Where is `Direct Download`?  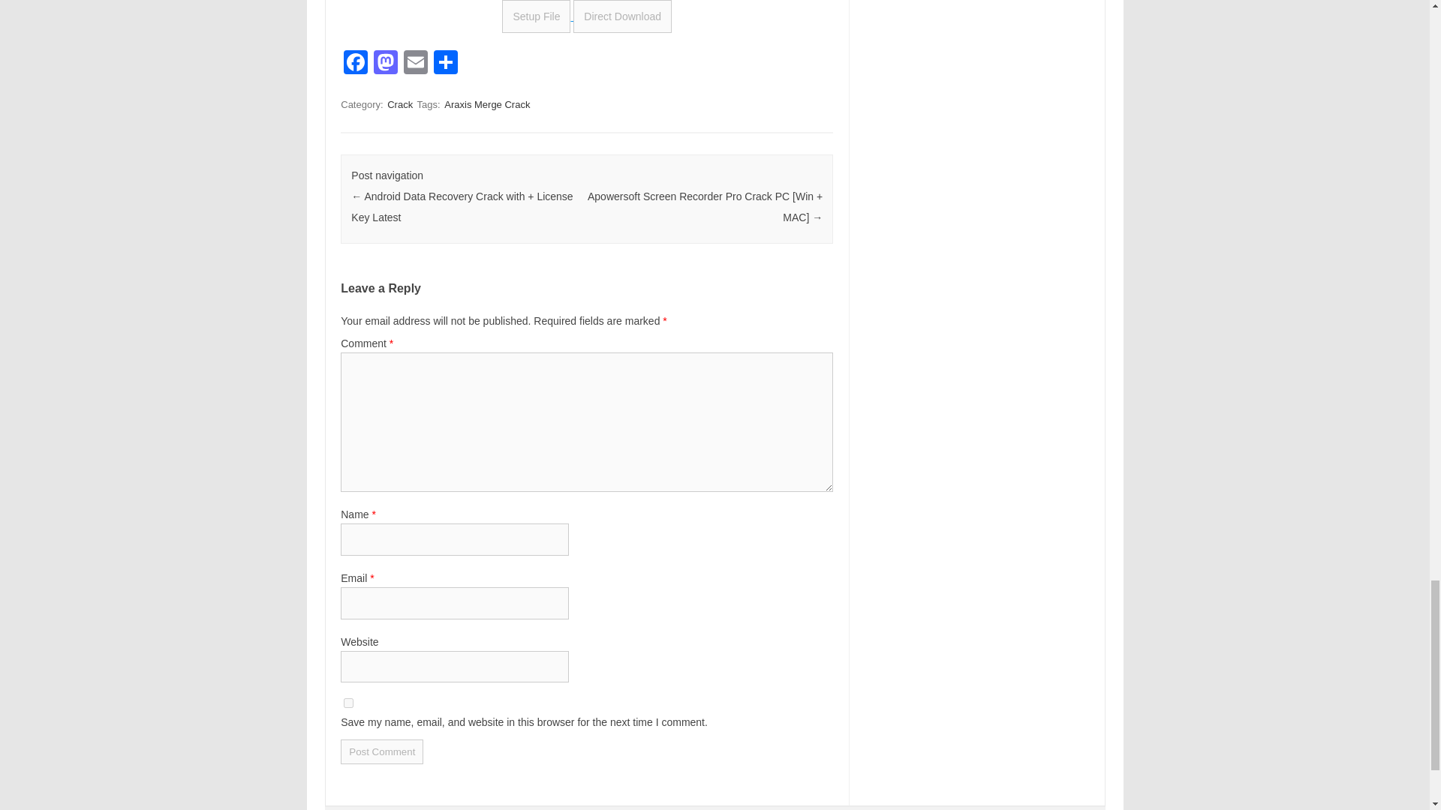
Direct Download is located at coordinates (622, 16).